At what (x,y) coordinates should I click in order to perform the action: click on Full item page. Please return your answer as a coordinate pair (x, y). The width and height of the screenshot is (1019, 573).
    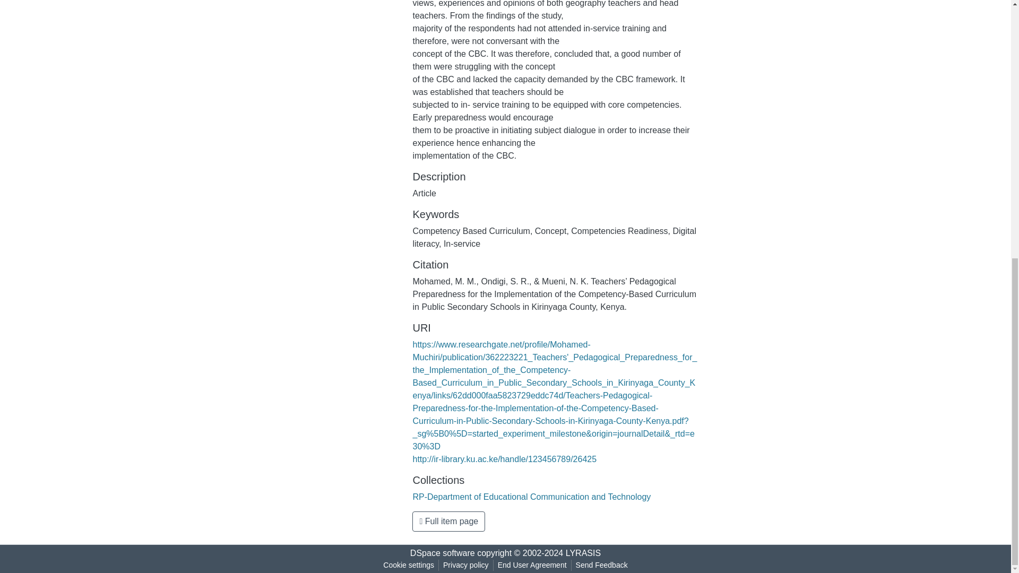
    Looking at the image, I should click on (448, 522).